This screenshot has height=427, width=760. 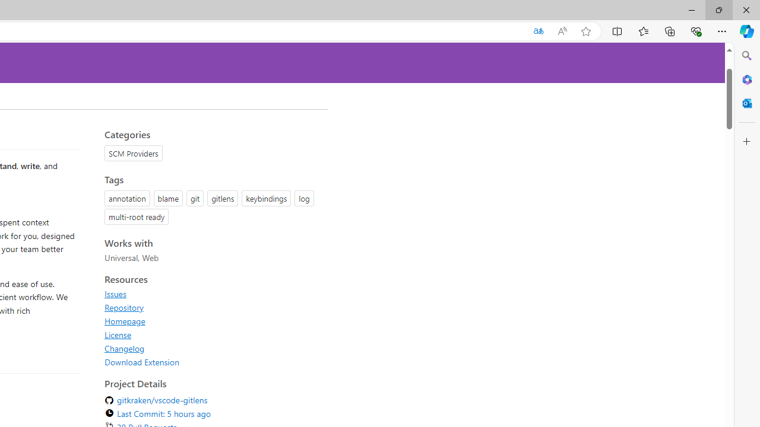 What do you see at coordinates (123, 307) in the screenshot?
I see `Repository` at bounding box center [123, 307].